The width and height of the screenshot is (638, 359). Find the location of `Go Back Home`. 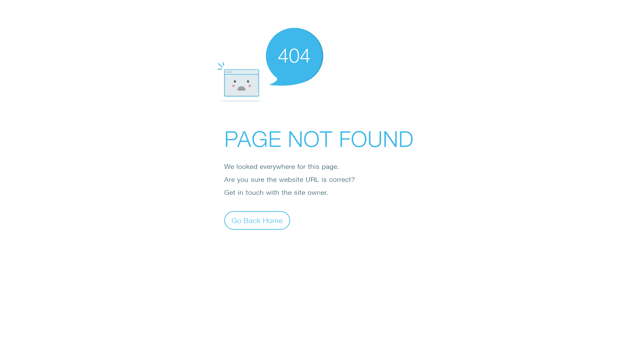

Go Back Home is located at coordinates (257, 220).